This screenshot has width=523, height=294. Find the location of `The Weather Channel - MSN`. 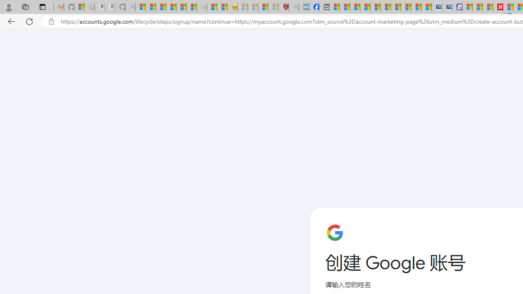

The Weather Channel - MSN is located at coordinates (161, 7).